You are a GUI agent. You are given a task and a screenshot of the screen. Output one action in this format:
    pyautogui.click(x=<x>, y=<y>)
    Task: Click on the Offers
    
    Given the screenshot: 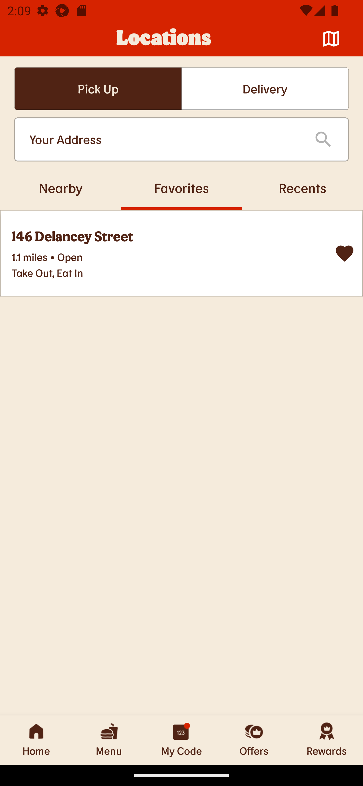 What is the action you would take?
    pyautogui.click(x=254, y=740)
    